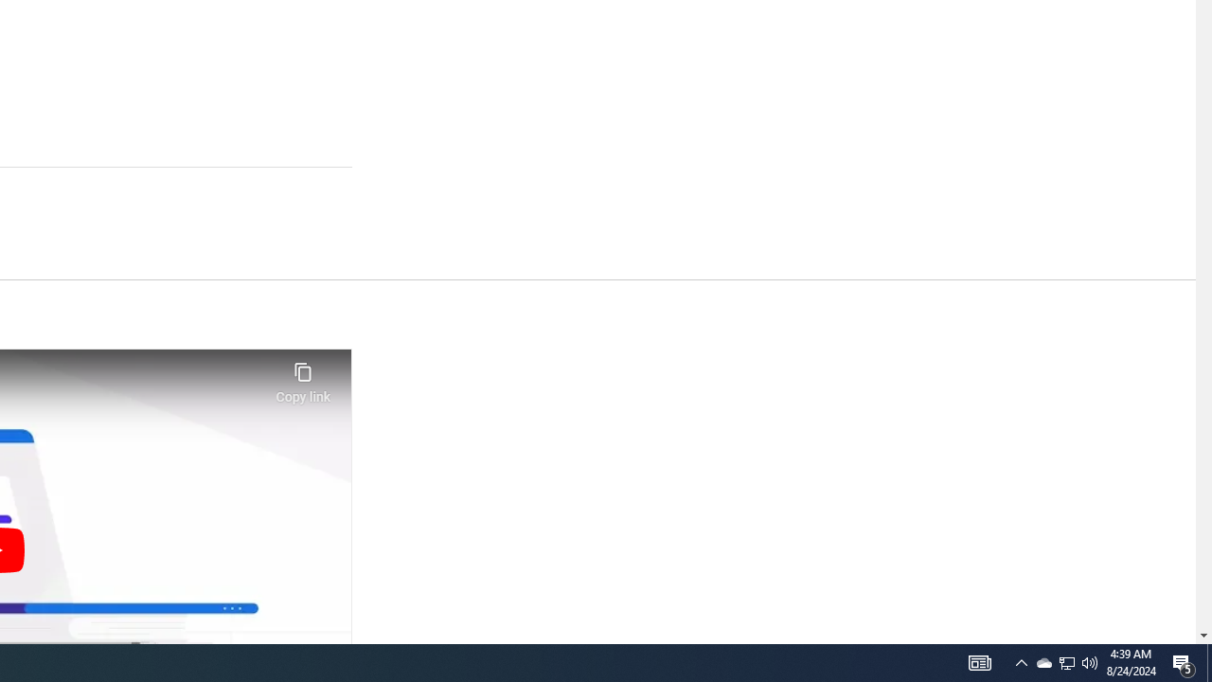  What do you see at coordinates (303, 377) in the screenshot?
I see `Copy link` at bounding box center [303, 377].